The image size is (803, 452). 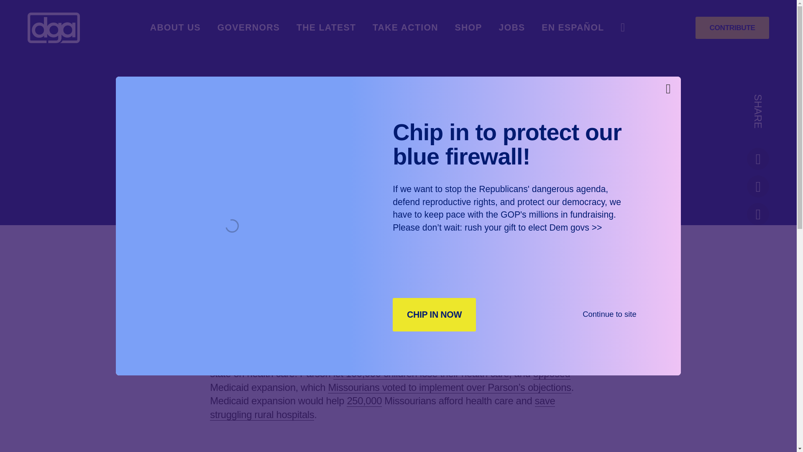 I want to click on CONTRIBUTE, so click(x=732, y=28).